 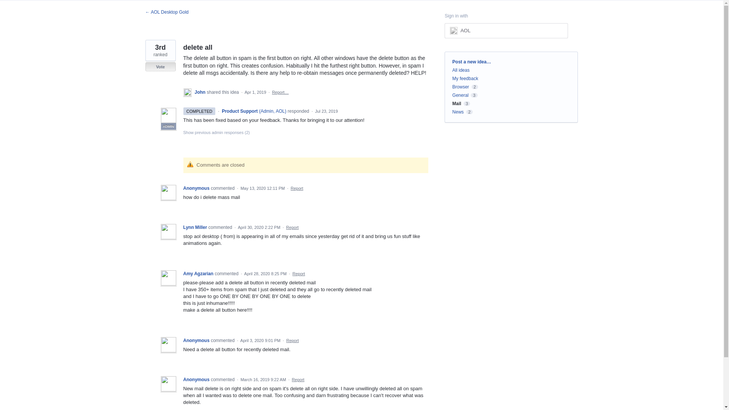 What do you see at coordinates (298, 273) in the screenshot?
I see `Report` at bounding box center [298, 273].